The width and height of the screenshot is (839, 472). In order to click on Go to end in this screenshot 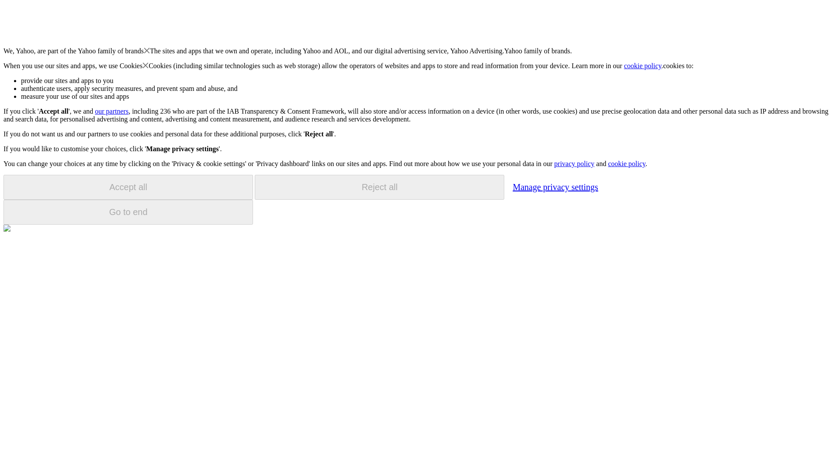, I will do `click(128, 212)`.